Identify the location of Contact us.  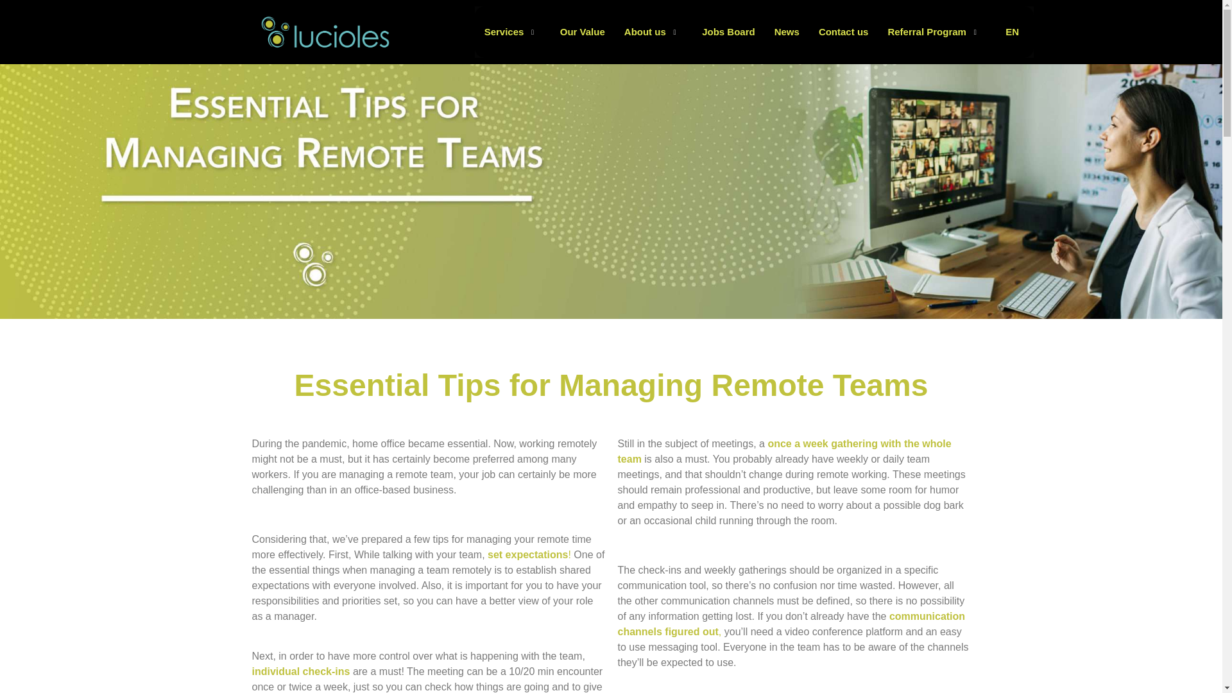
(843, 31).